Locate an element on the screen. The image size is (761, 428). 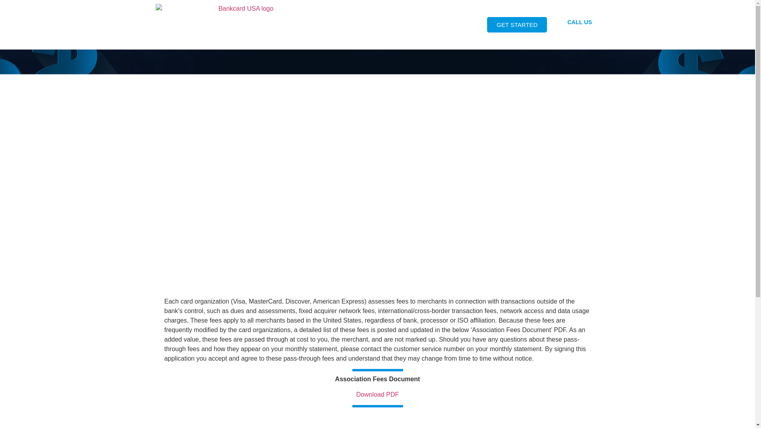
GET STARTED is located at coordinates (517, 25).